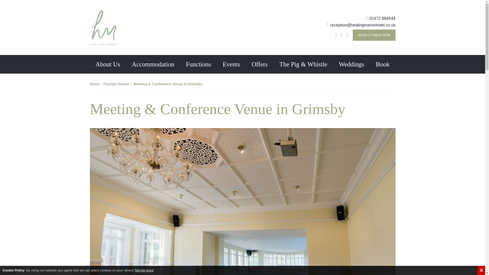 This screenshot has width=489, height=275. What do you see at coordinates (374, 35) in the screenshot?
I see `BOOK A TABLE NOW` at bounding box center [374, 35].